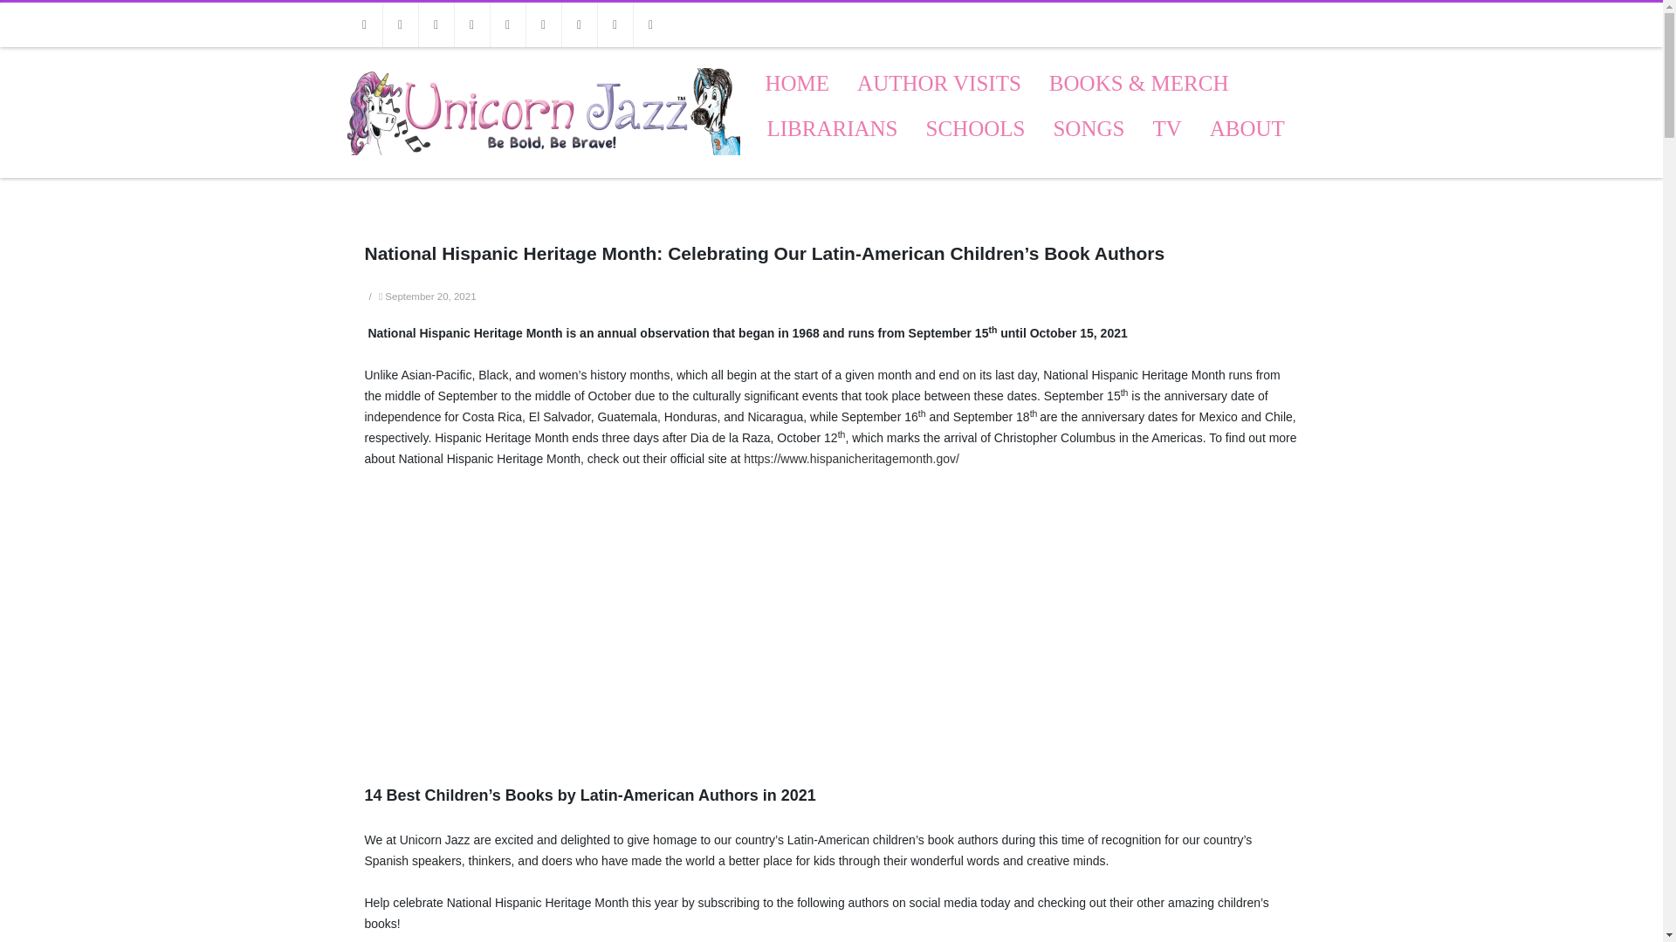 The height and width of the screenshot is (942, 1676). Describe the element at coordinates (833, 129) in the screenshot. I see `LIBRARIANS` at that location.